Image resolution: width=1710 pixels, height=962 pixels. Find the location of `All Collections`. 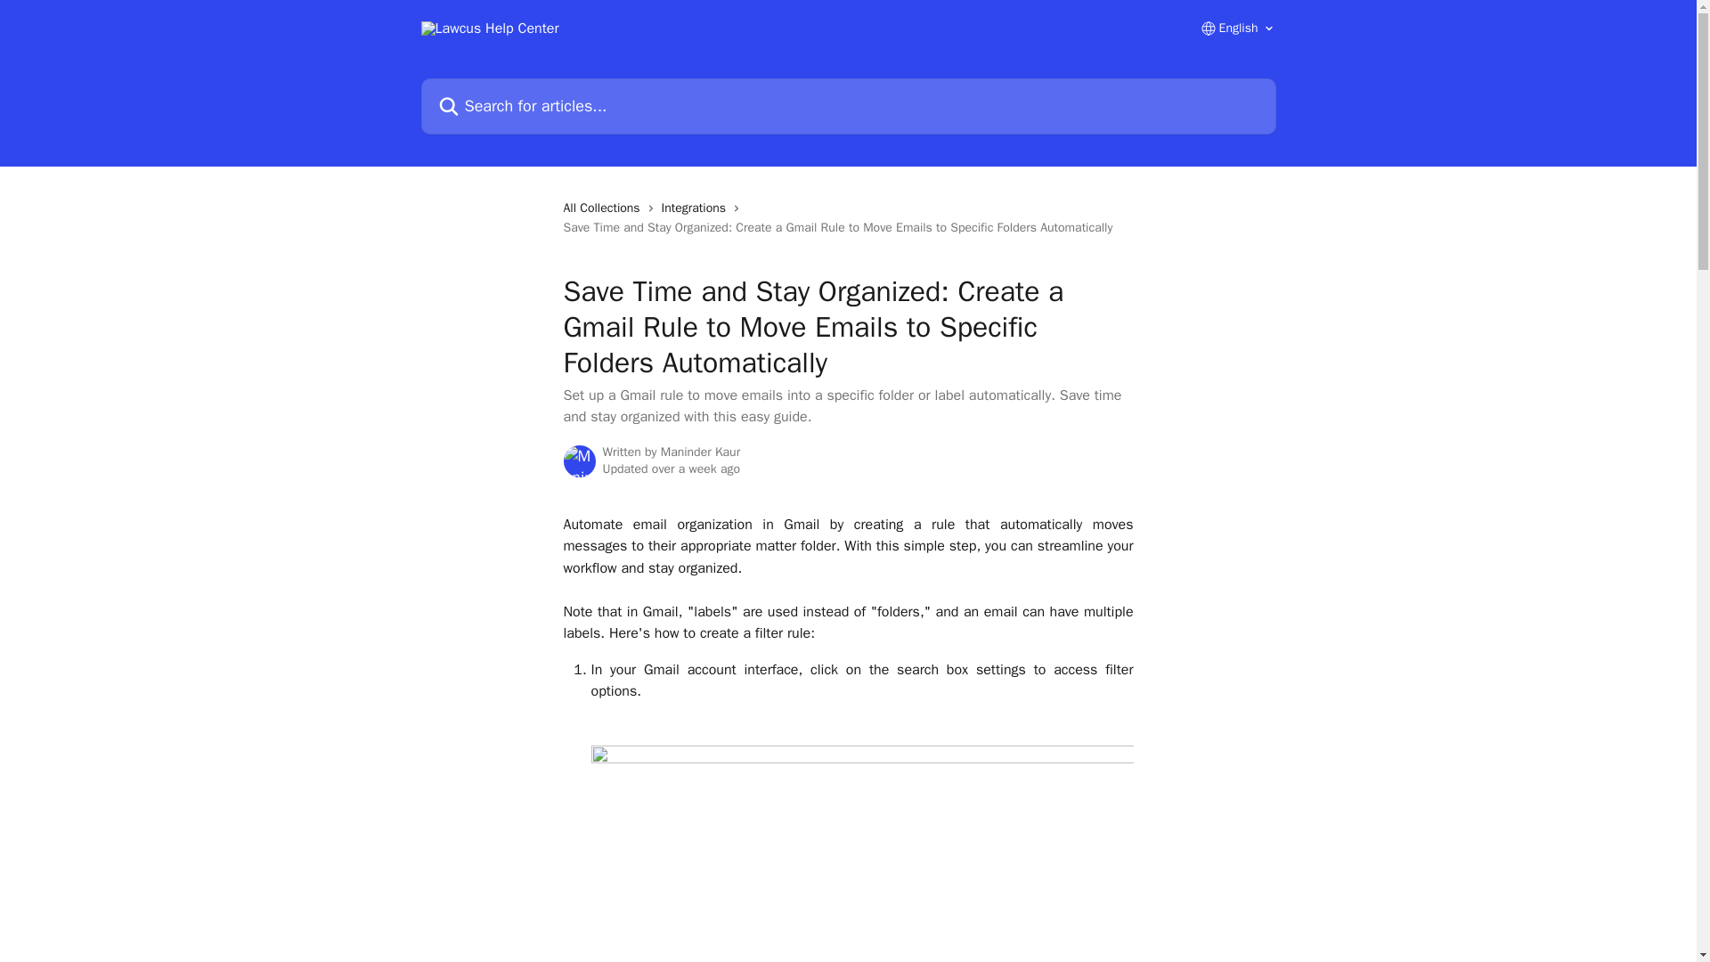

All Collections is located at coordinates (604, 208).